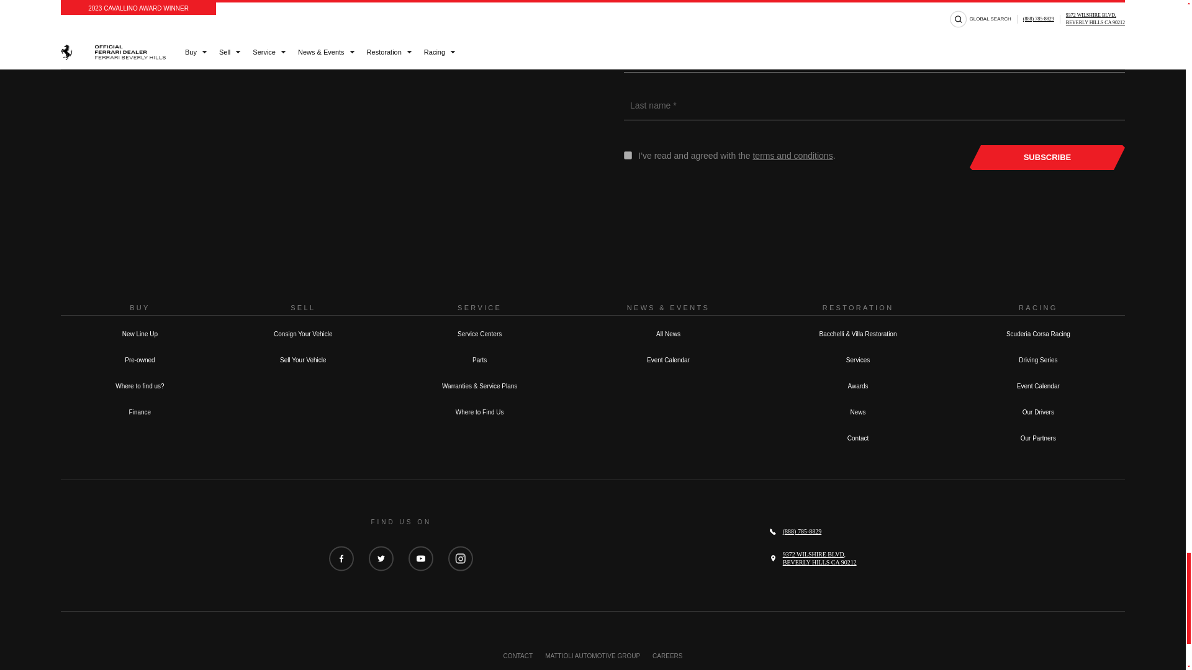 Image resolution: width=1192 pixels, height=670 pixels. I want to click on on, so click(627, 155).